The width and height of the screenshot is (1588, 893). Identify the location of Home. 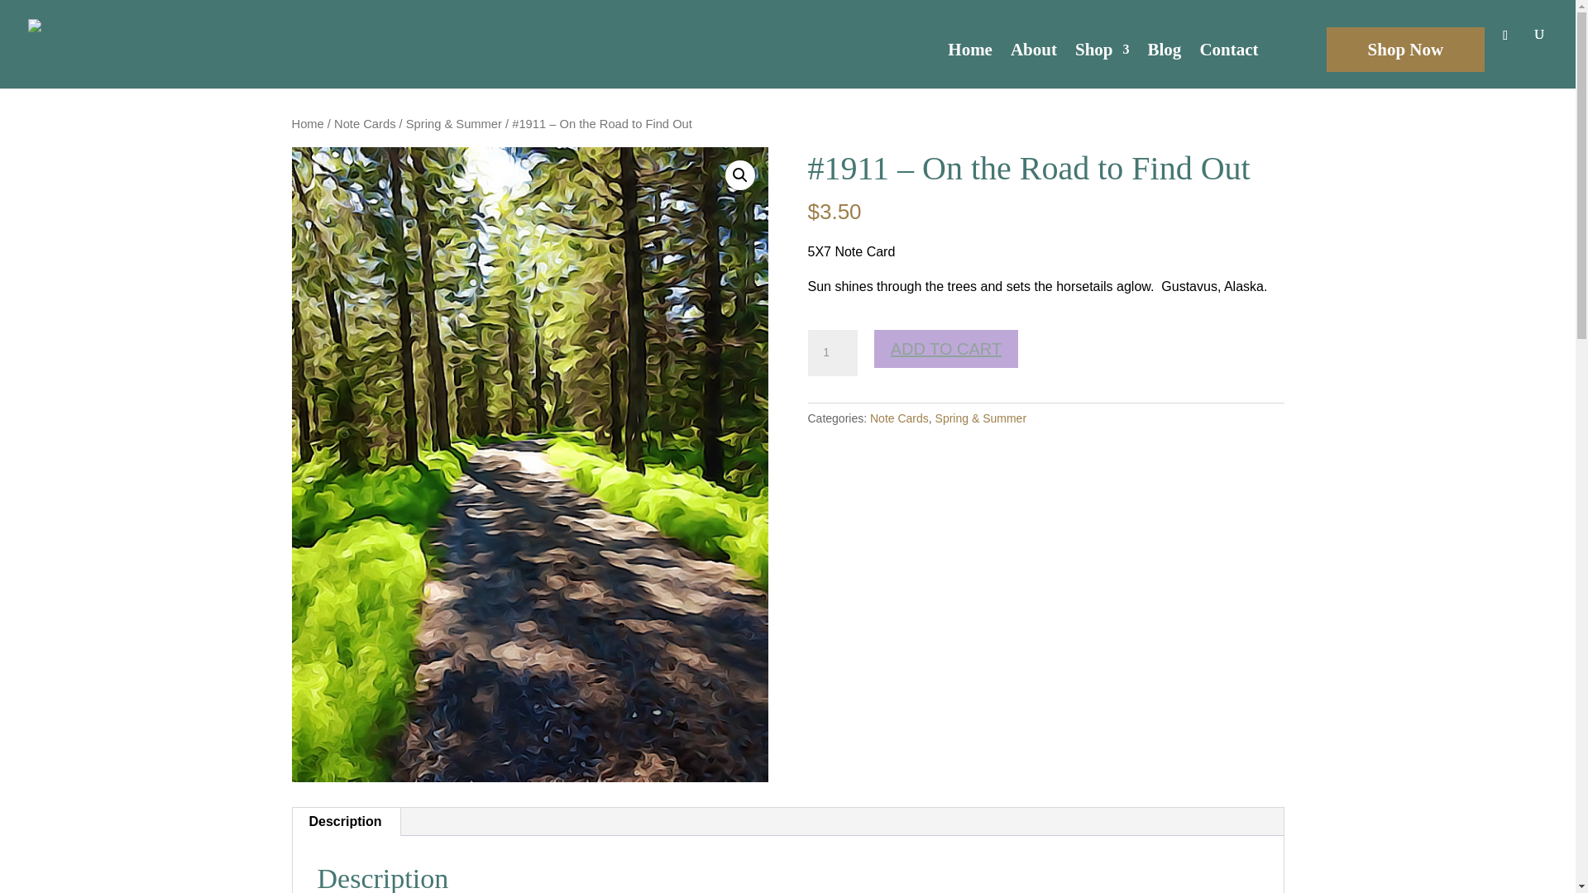
(307, 123).